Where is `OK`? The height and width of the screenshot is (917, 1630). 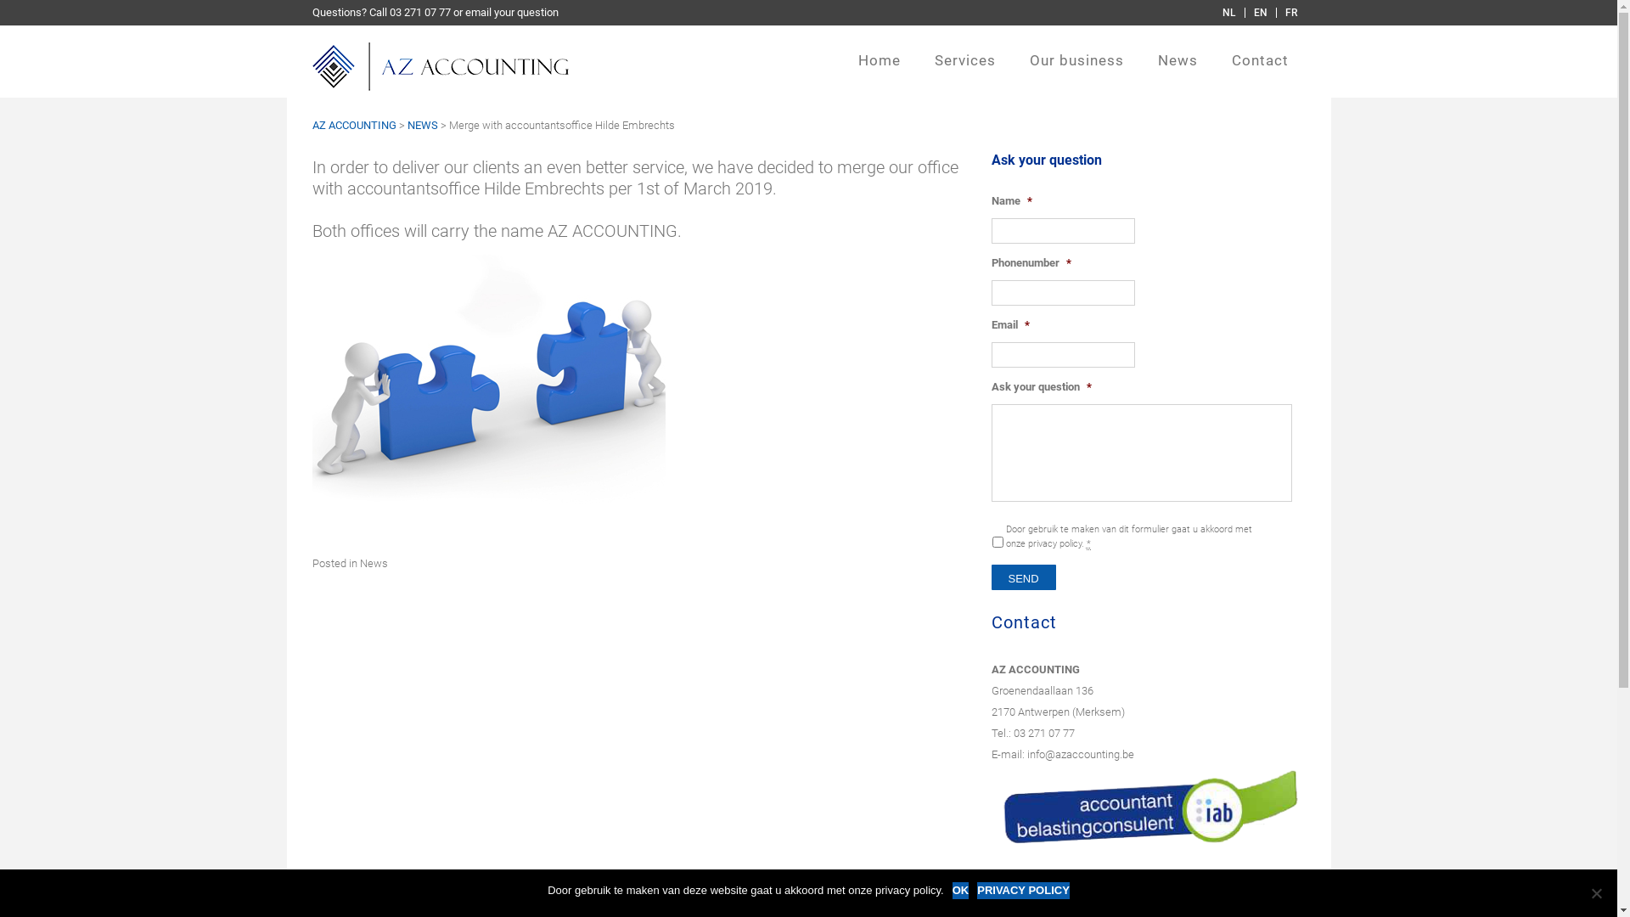
OK is located at coordinates (961, 891).